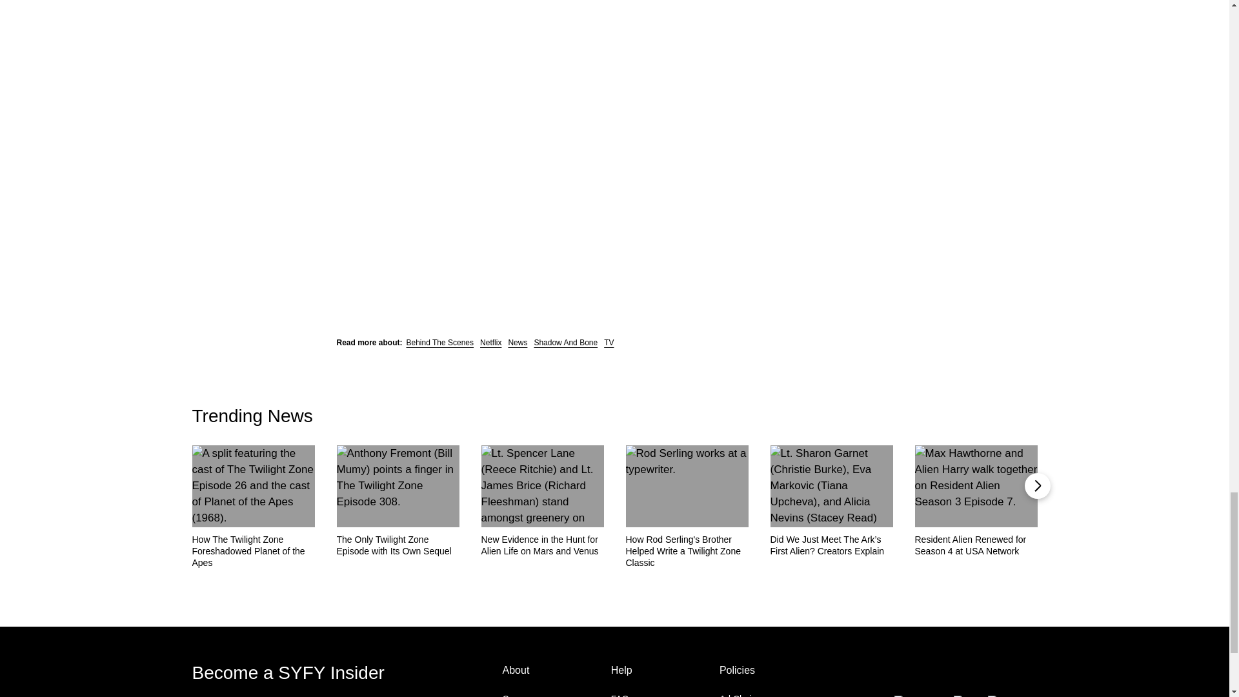 The height and width of the screenshot is (697, 1239). What do you see at coordinates (543, 545) in the screenshot?
I see `New Evidence in the Hunt for Alien Life on Mars and Venus` at bounding box center [543, 545].